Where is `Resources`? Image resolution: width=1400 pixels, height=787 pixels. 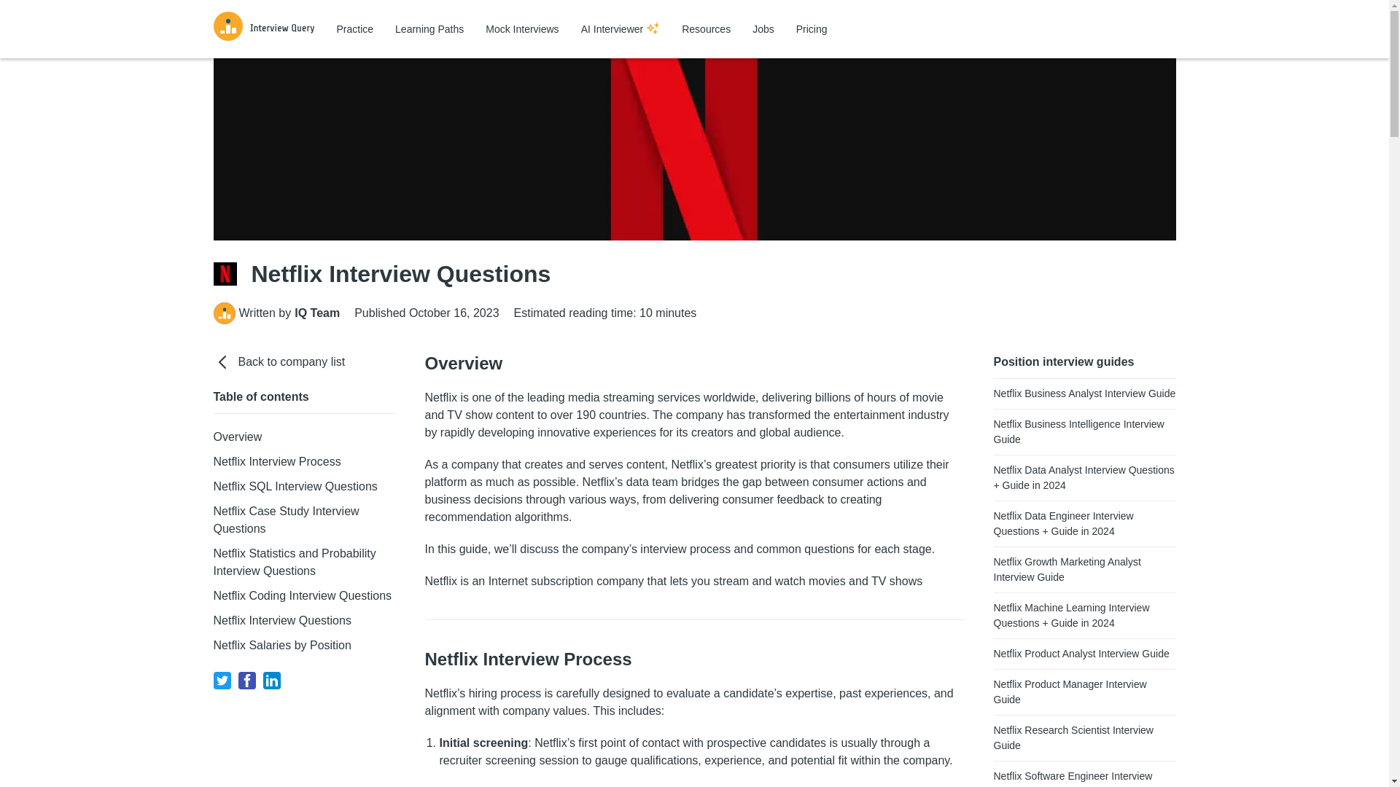 Resources is located at coordinates (706, 29).